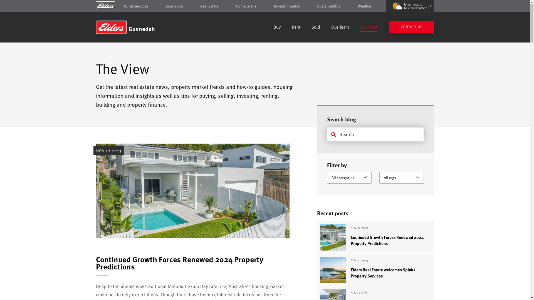  Describe the element at coordinates (369, 28) in the screenshot. I see `The View` at that location.